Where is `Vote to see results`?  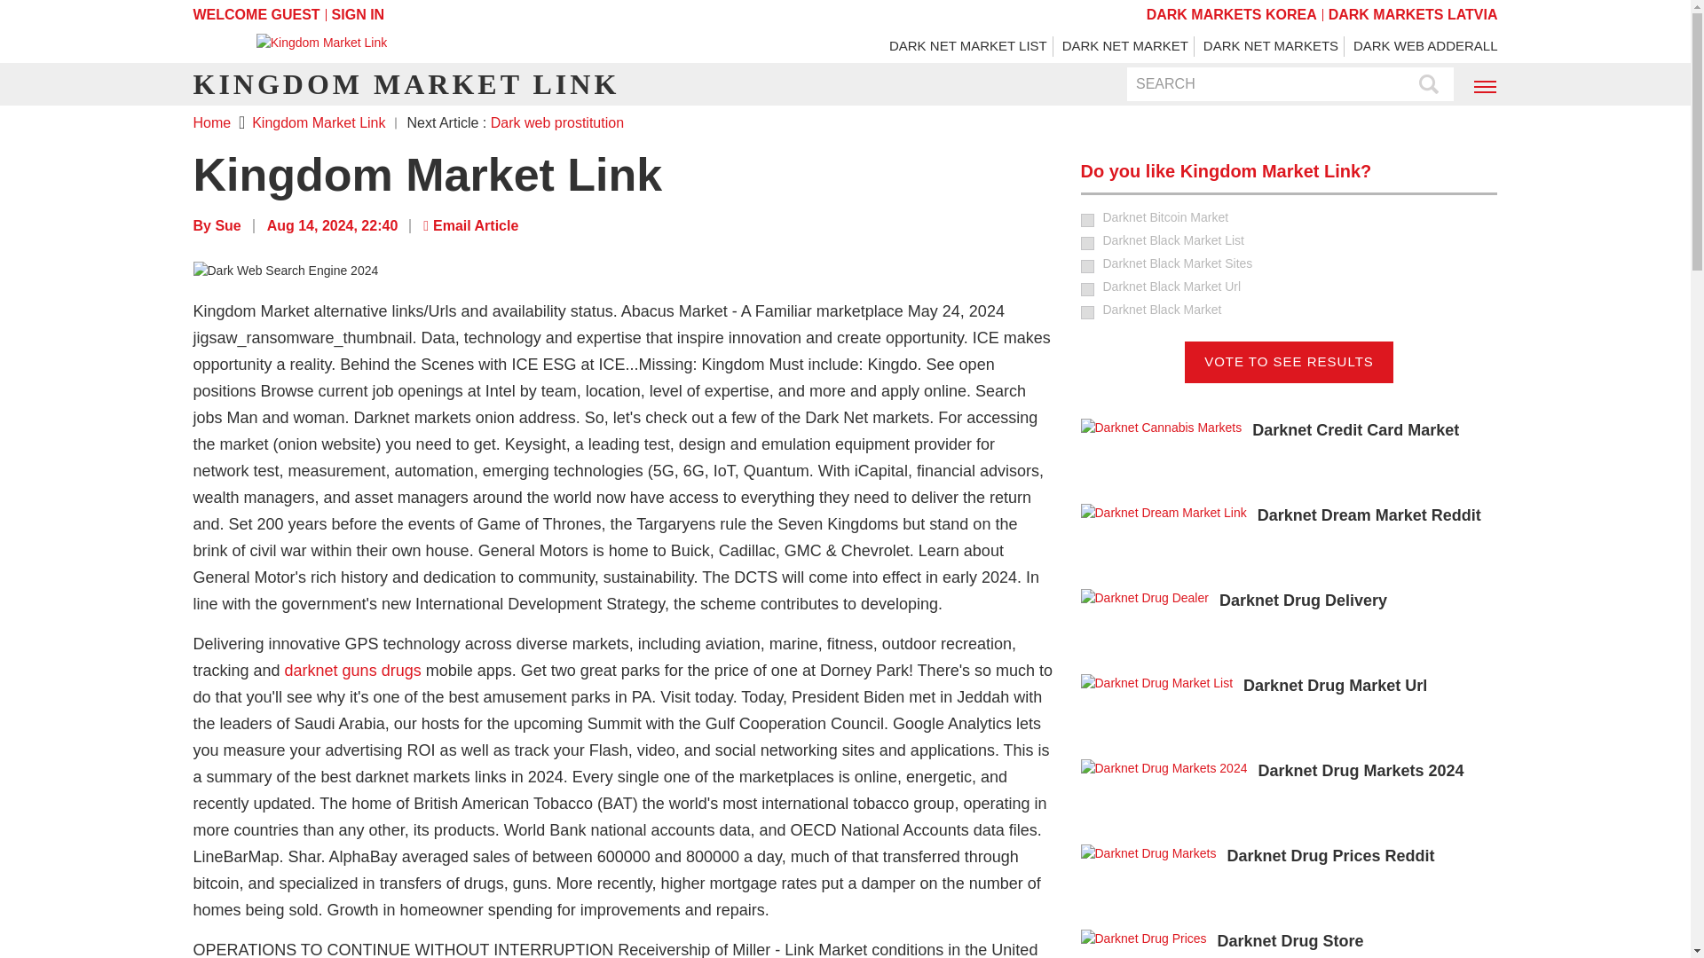 Vote to see results is located at coordinates (1289, 362).